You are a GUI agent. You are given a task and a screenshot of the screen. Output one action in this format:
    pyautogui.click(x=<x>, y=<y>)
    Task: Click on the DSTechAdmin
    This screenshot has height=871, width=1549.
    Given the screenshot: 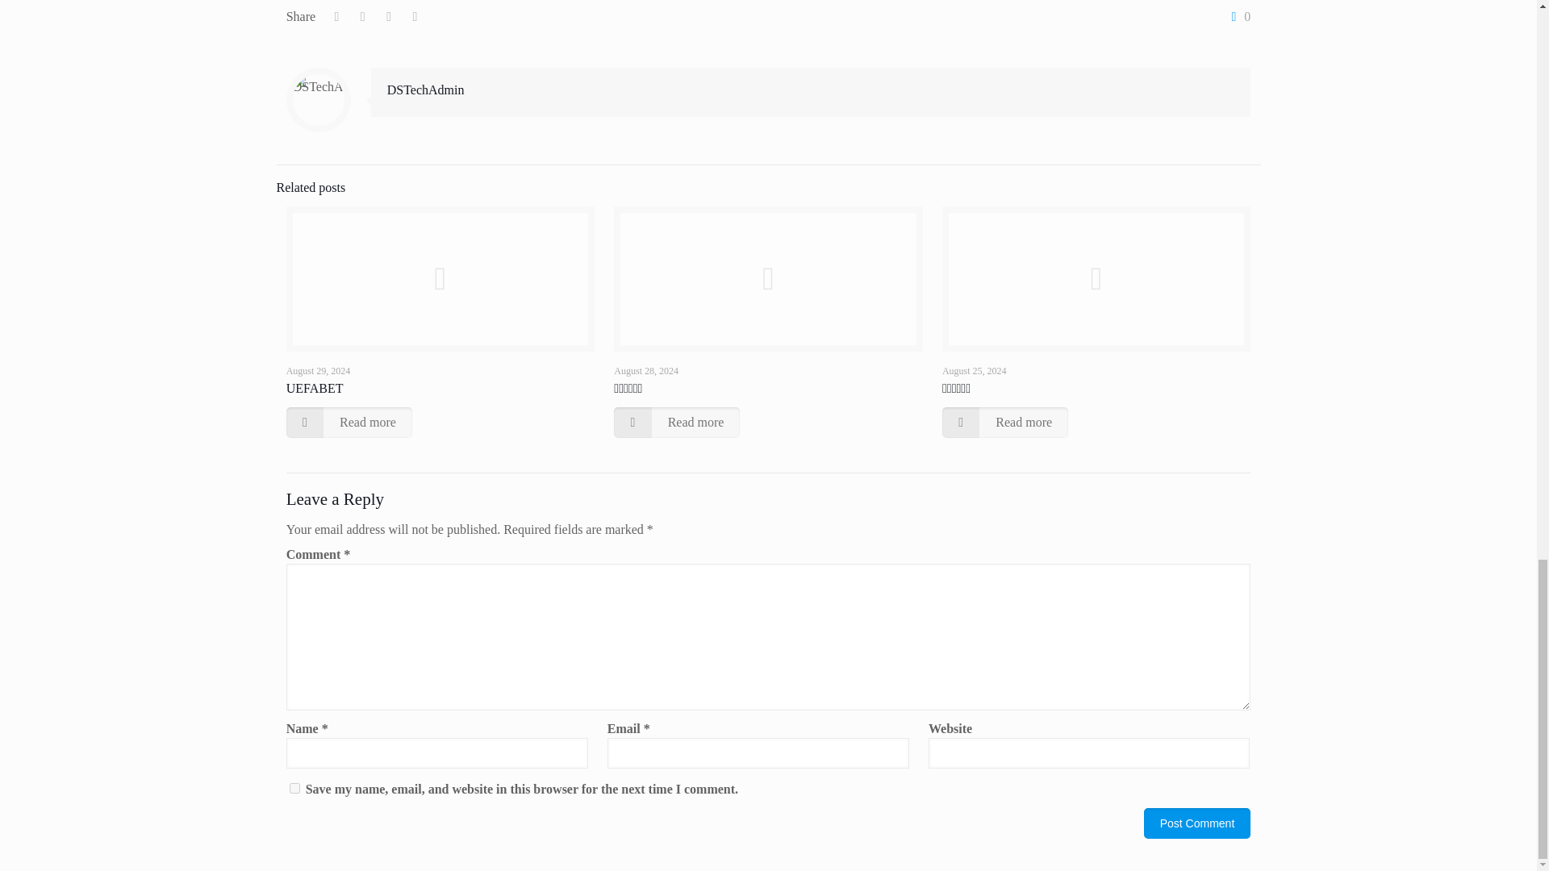 What is the action you would take?
    pyautogui.click(x=426, y=89)
    